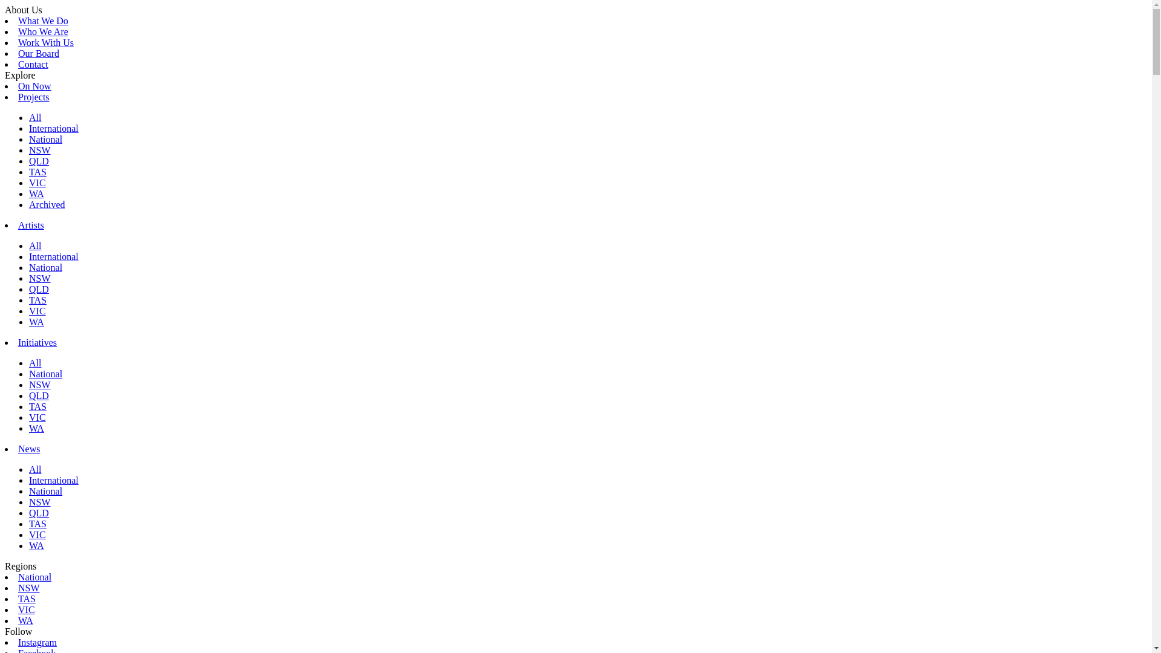 This screenshot has height=653, width=1161. What do you see at coordinates (54, 256) in the screenshot?
I see `International` at bounding box center [54, 256].